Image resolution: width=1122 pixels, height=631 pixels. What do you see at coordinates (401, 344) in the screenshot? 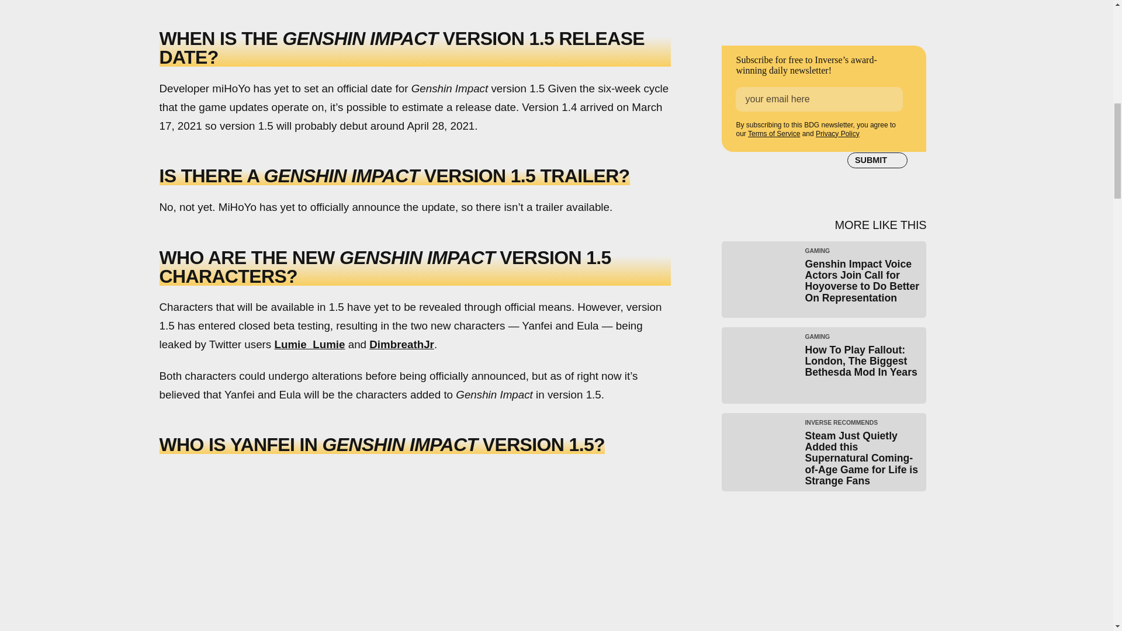
I see `DimbreathJr` at bounding box center [401, 344].